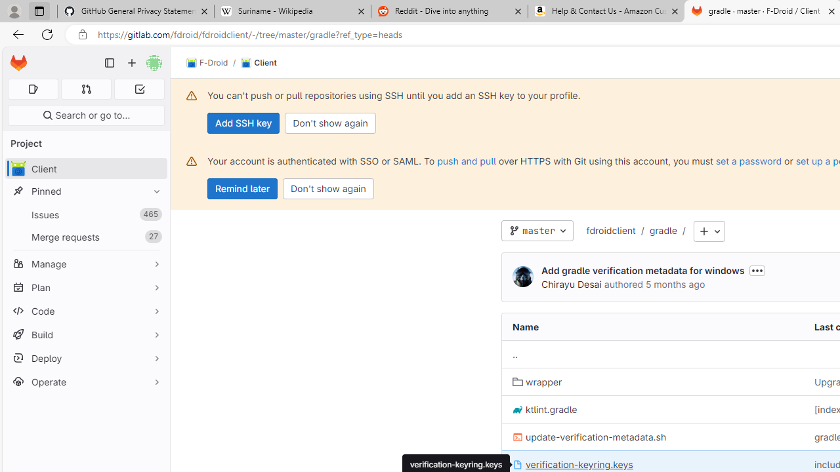 This screenshot has height=472, width=840. I want to click on wrapper, so click(537, 382).